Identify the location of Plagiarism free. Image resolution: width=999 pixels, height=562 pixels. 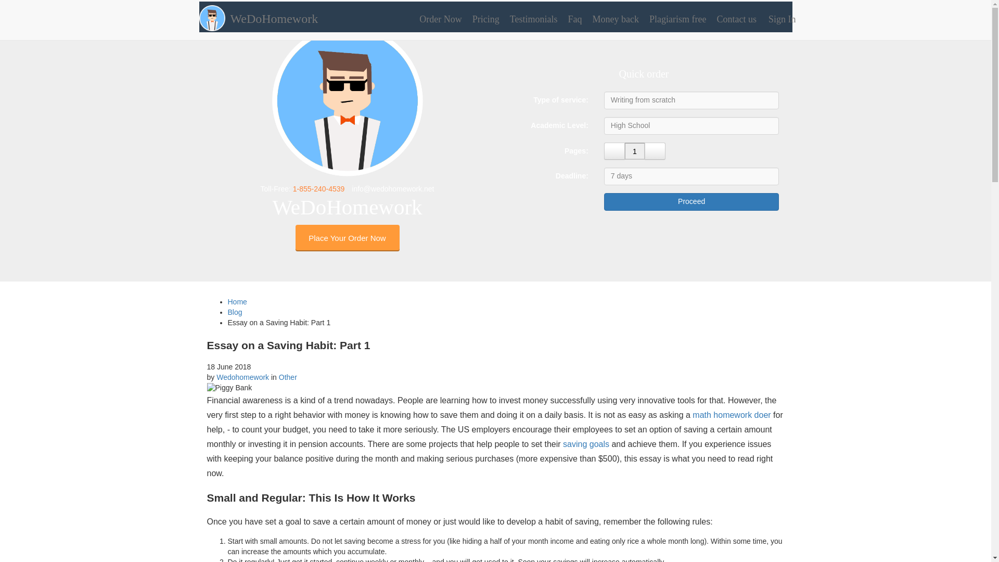
(676, 19).